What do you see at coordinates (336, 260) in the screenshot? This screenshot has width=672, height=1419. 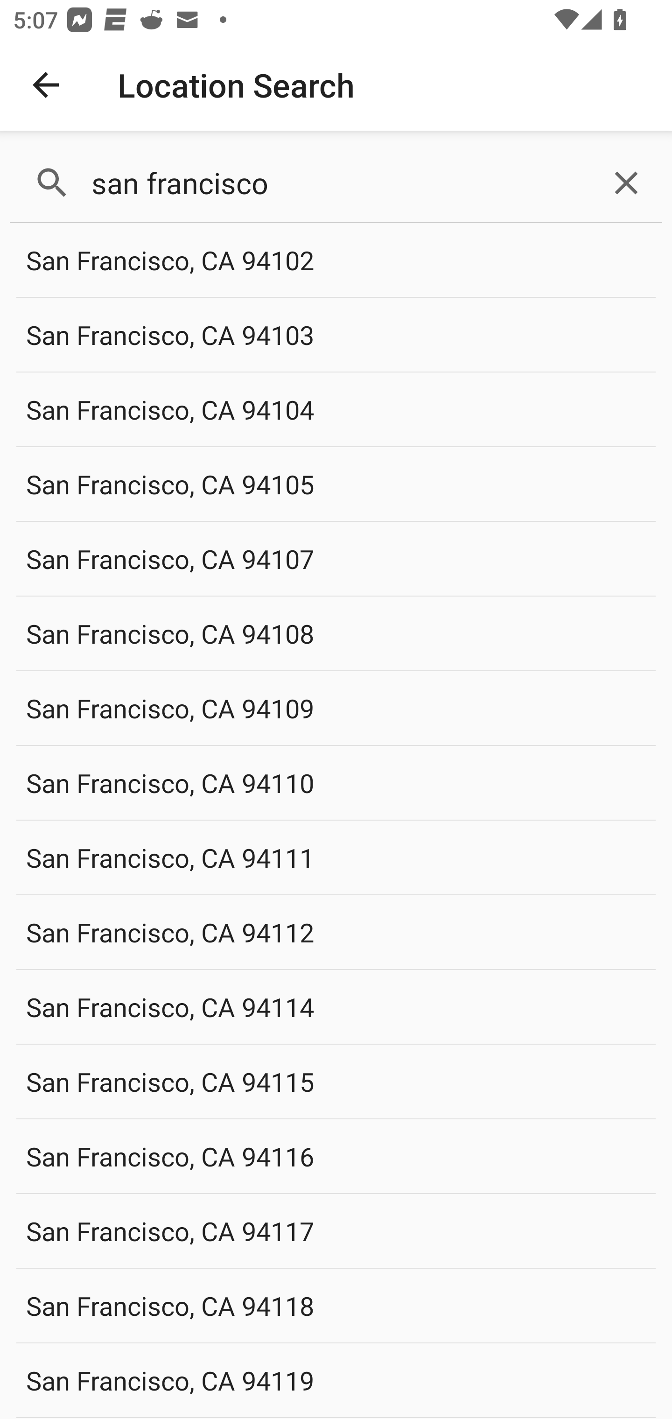 I see `San Francisco, CA 94102` at bounding box center [336, 260].